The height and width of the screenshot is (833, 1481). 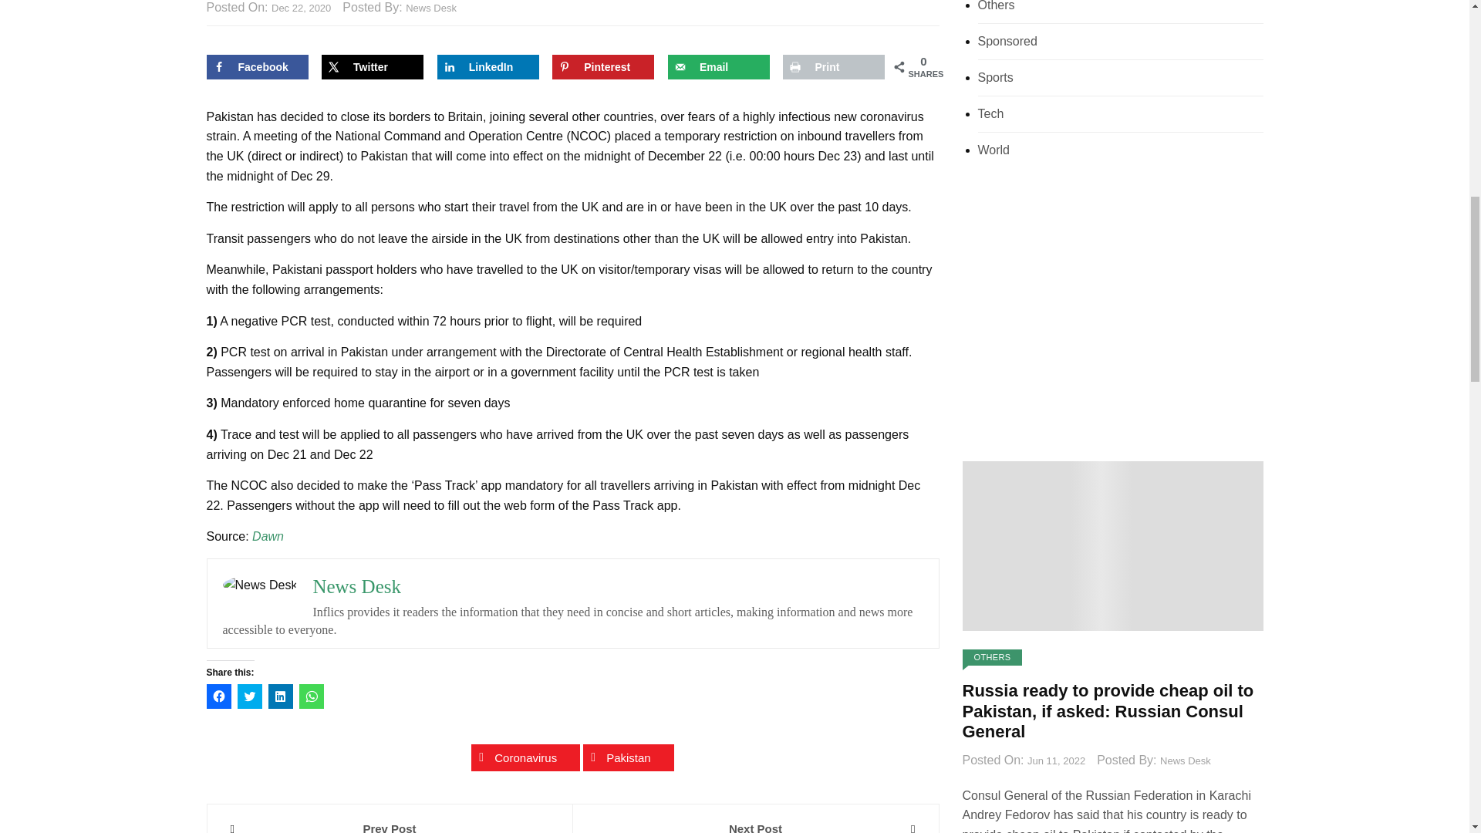 What do you see at coordinates (281, 696) in the screenshot?
I see `Click to share on LinkedIn` at bounding box center [281, 696].